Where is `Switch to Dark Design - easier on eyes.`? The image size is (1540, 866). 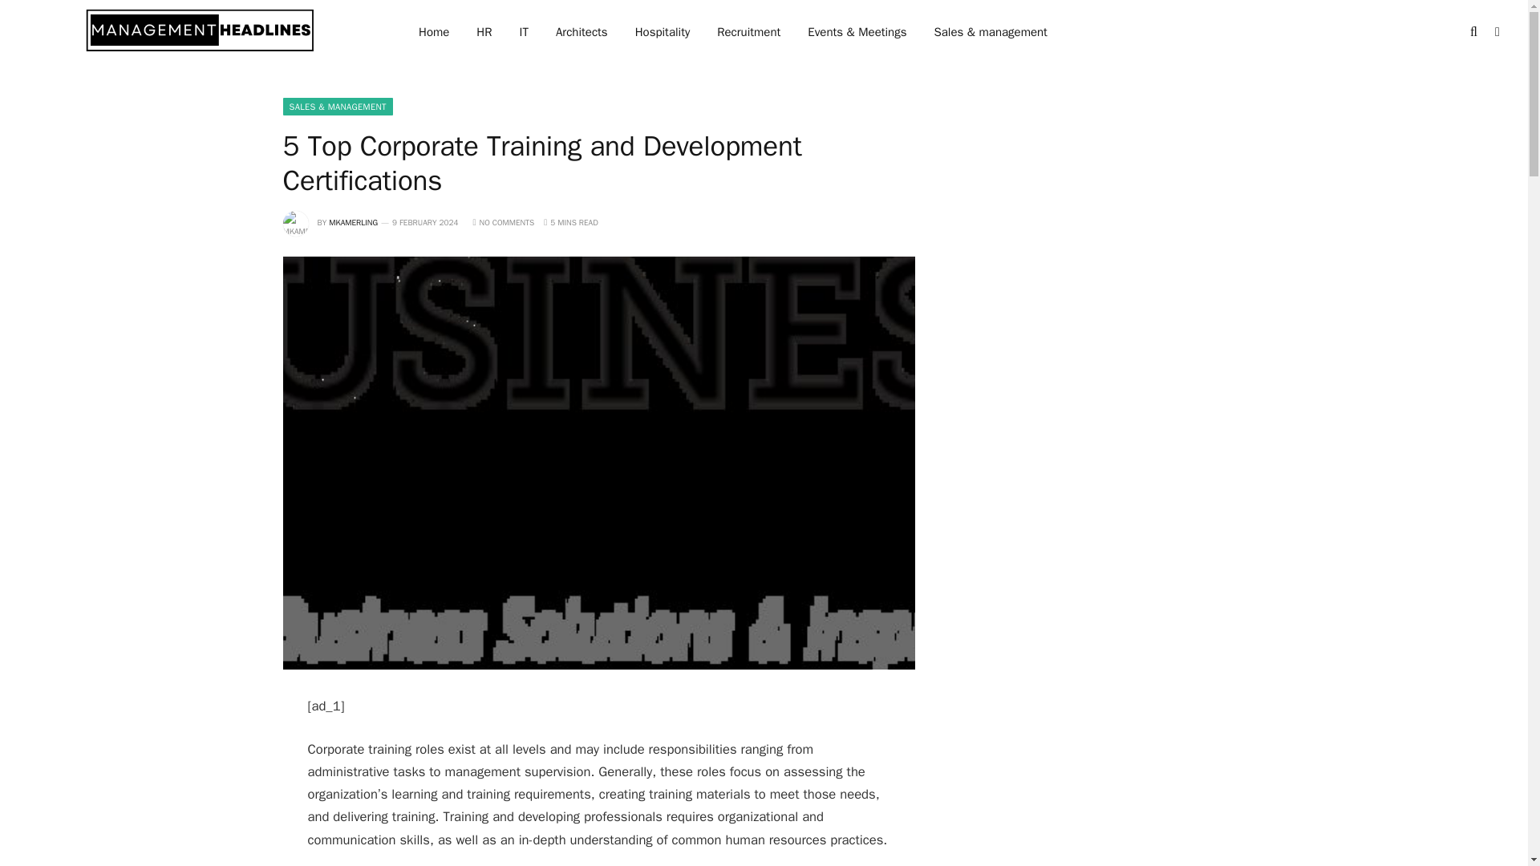 Switch to Dark Design - easier on eyes. is located at coordinates (1495, 32).